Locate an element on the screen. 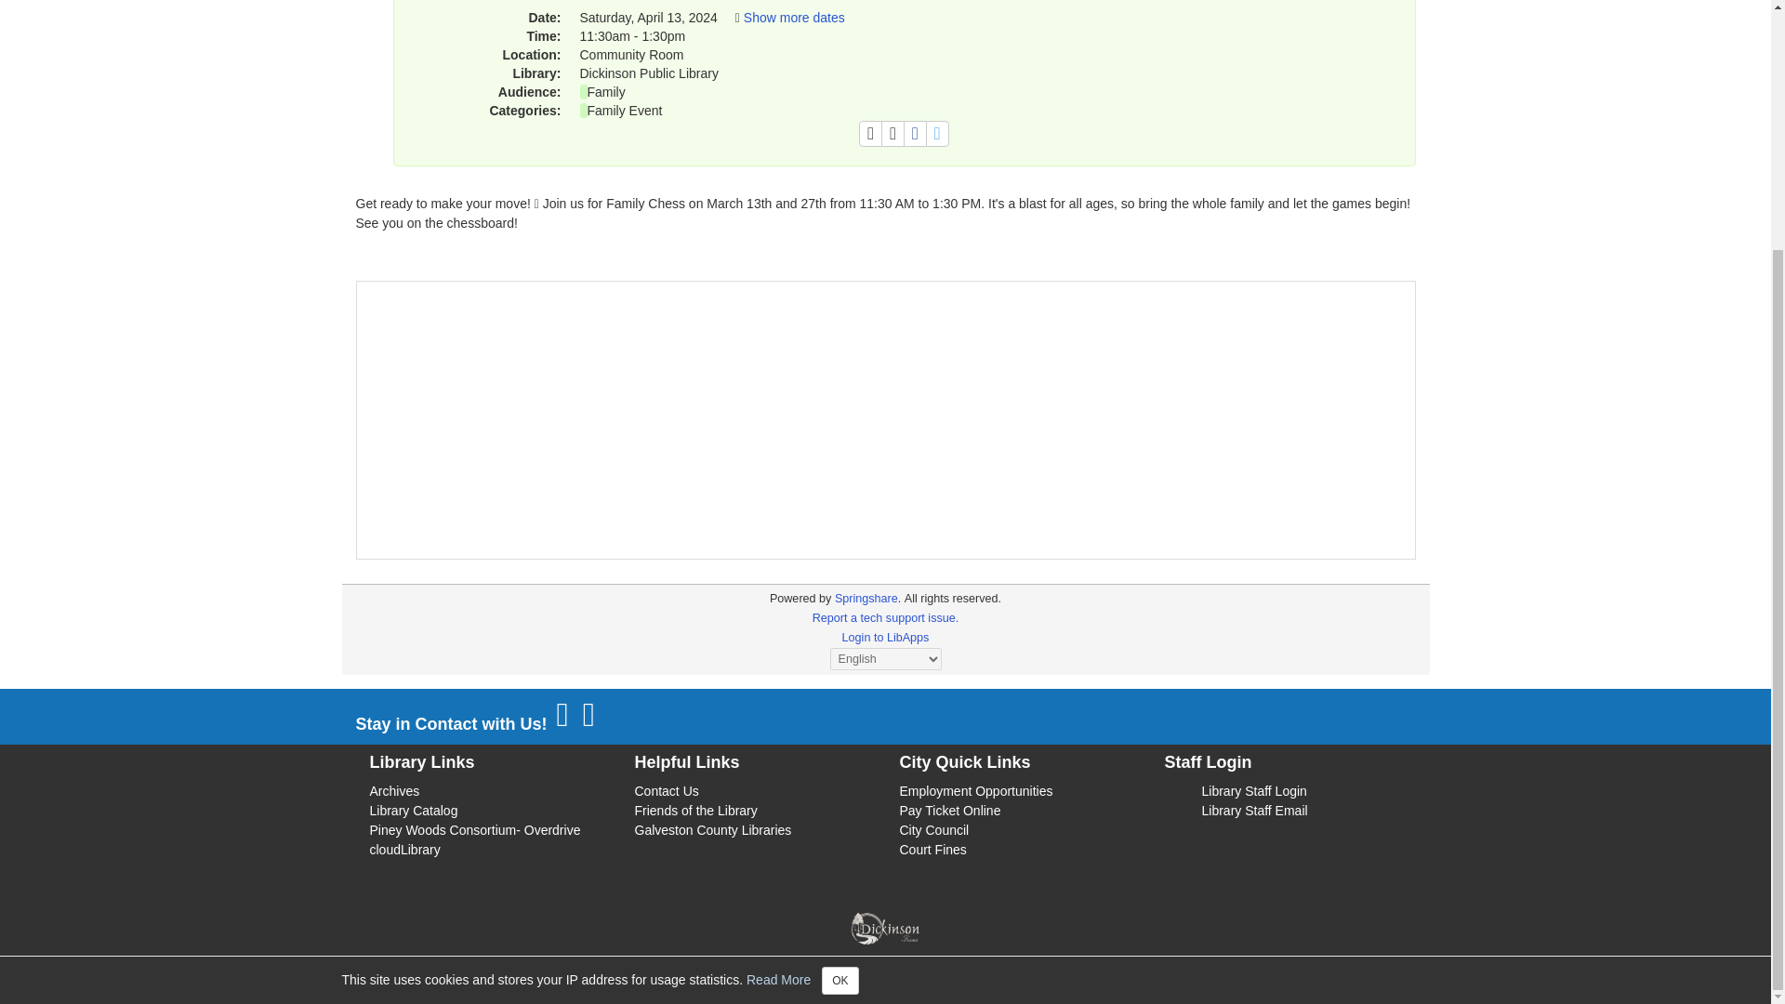 Image resolution: width=1785 pixels, height=1004 pixels. Library Staff Email is located at coordinates (1253, 811).